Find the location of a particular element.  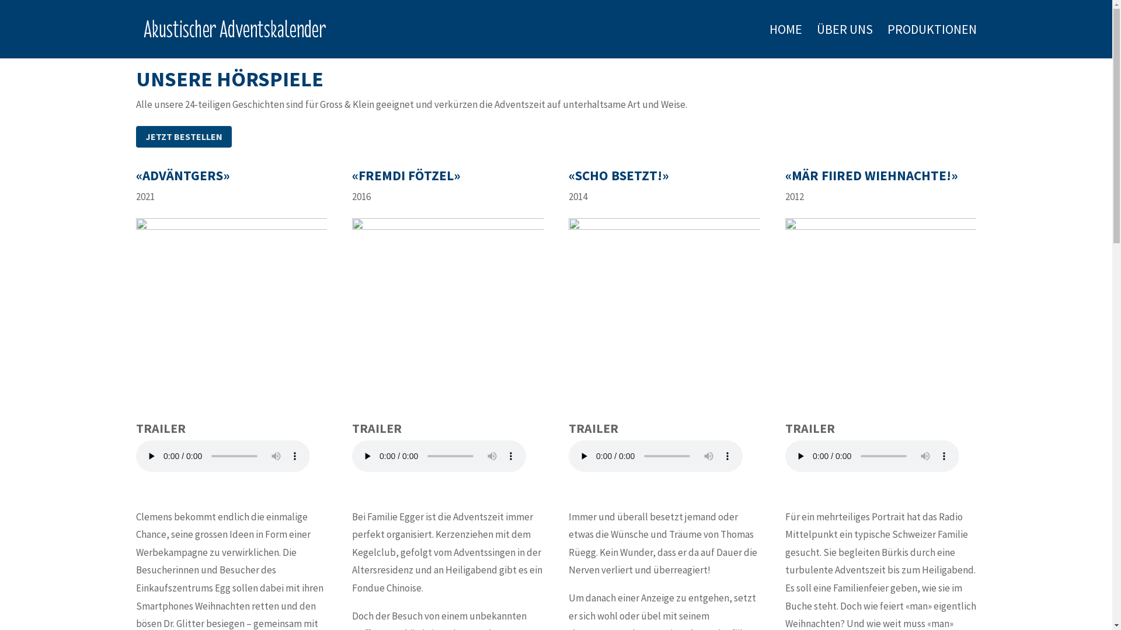

JETZT BESTELLEN is located at coordinates (183, 136).